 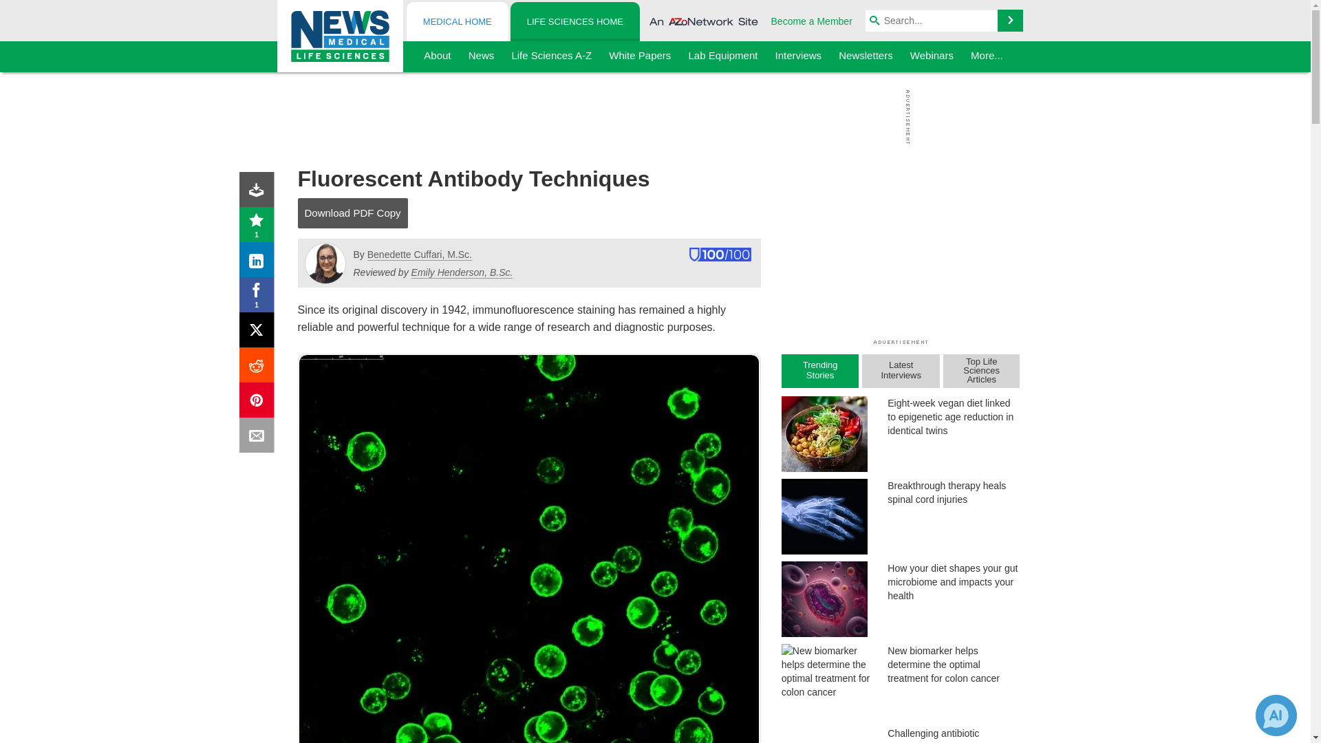 What do you see at coordinates (259, 438) in the screenshot?
I see `Email` at bounding box center [259, 438].